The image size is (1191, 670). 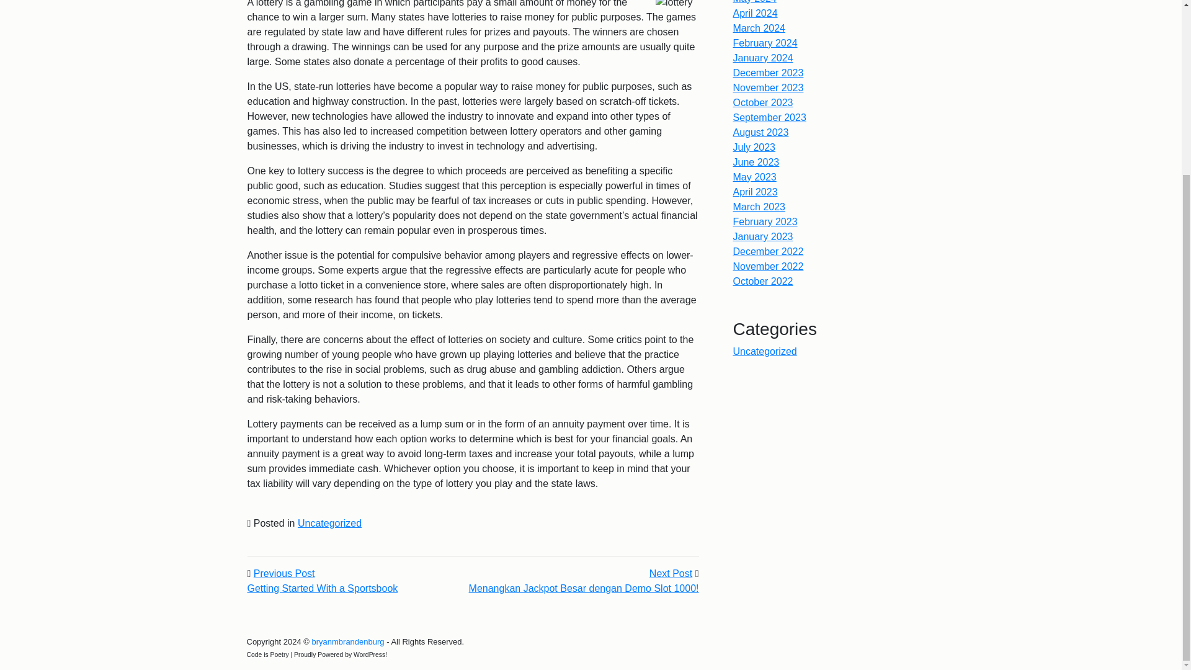 I want to click on Getting Started With a Sportsbook, so click(x=322, y=588).